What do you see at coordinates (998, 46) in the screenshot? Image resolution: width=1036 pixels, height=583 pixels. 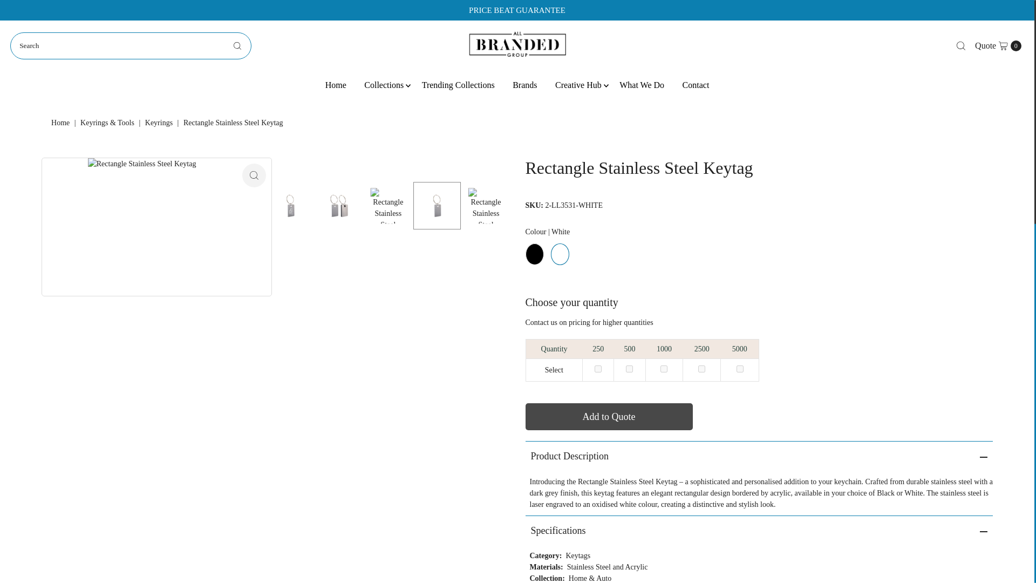 I see `Trending Collections` at bounding box center [998, 46].